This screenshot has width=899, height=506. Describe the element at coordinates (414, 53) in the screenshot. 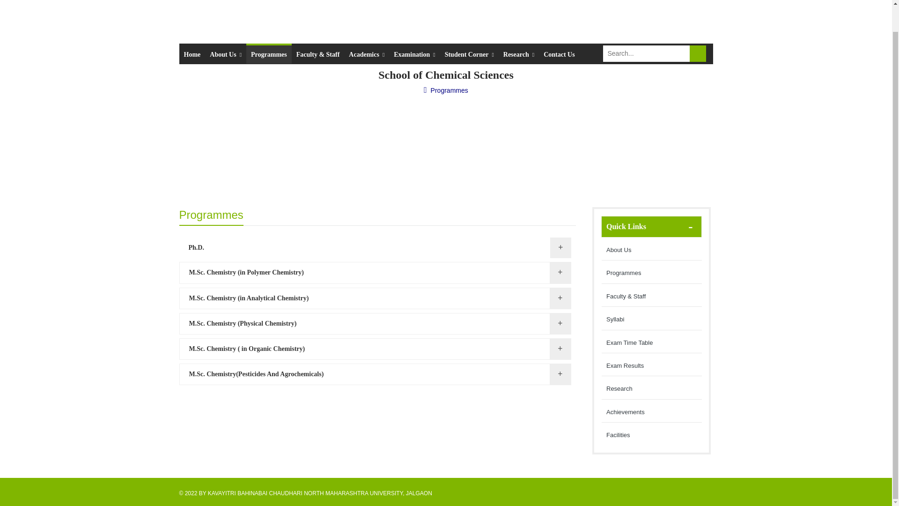

I see `Examination` at that location.